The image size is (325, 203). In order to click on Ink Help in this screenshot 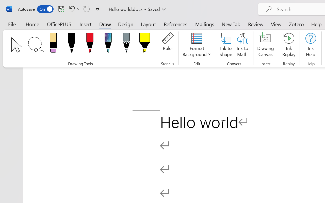, I will do `click(311, 46)`.